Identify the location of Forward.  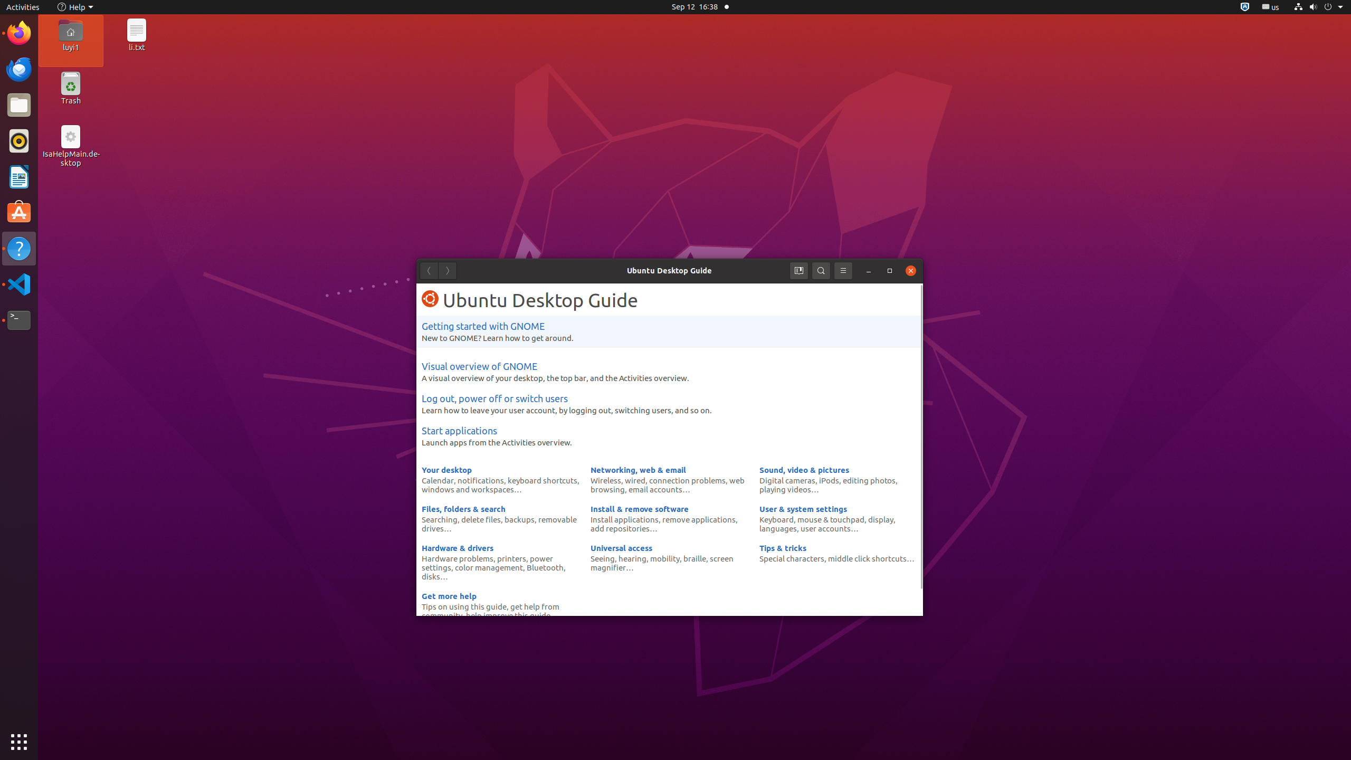
(448, 271).